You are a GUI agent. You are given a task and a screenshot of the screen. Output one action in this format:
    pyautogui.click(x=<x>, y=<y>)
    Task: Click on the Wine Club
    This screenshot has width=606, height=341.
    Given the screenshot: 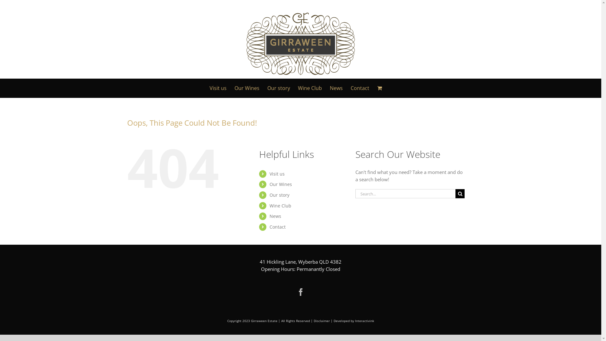 What is the action you would take?
    pyautogui.click(x=310, y=88)
    